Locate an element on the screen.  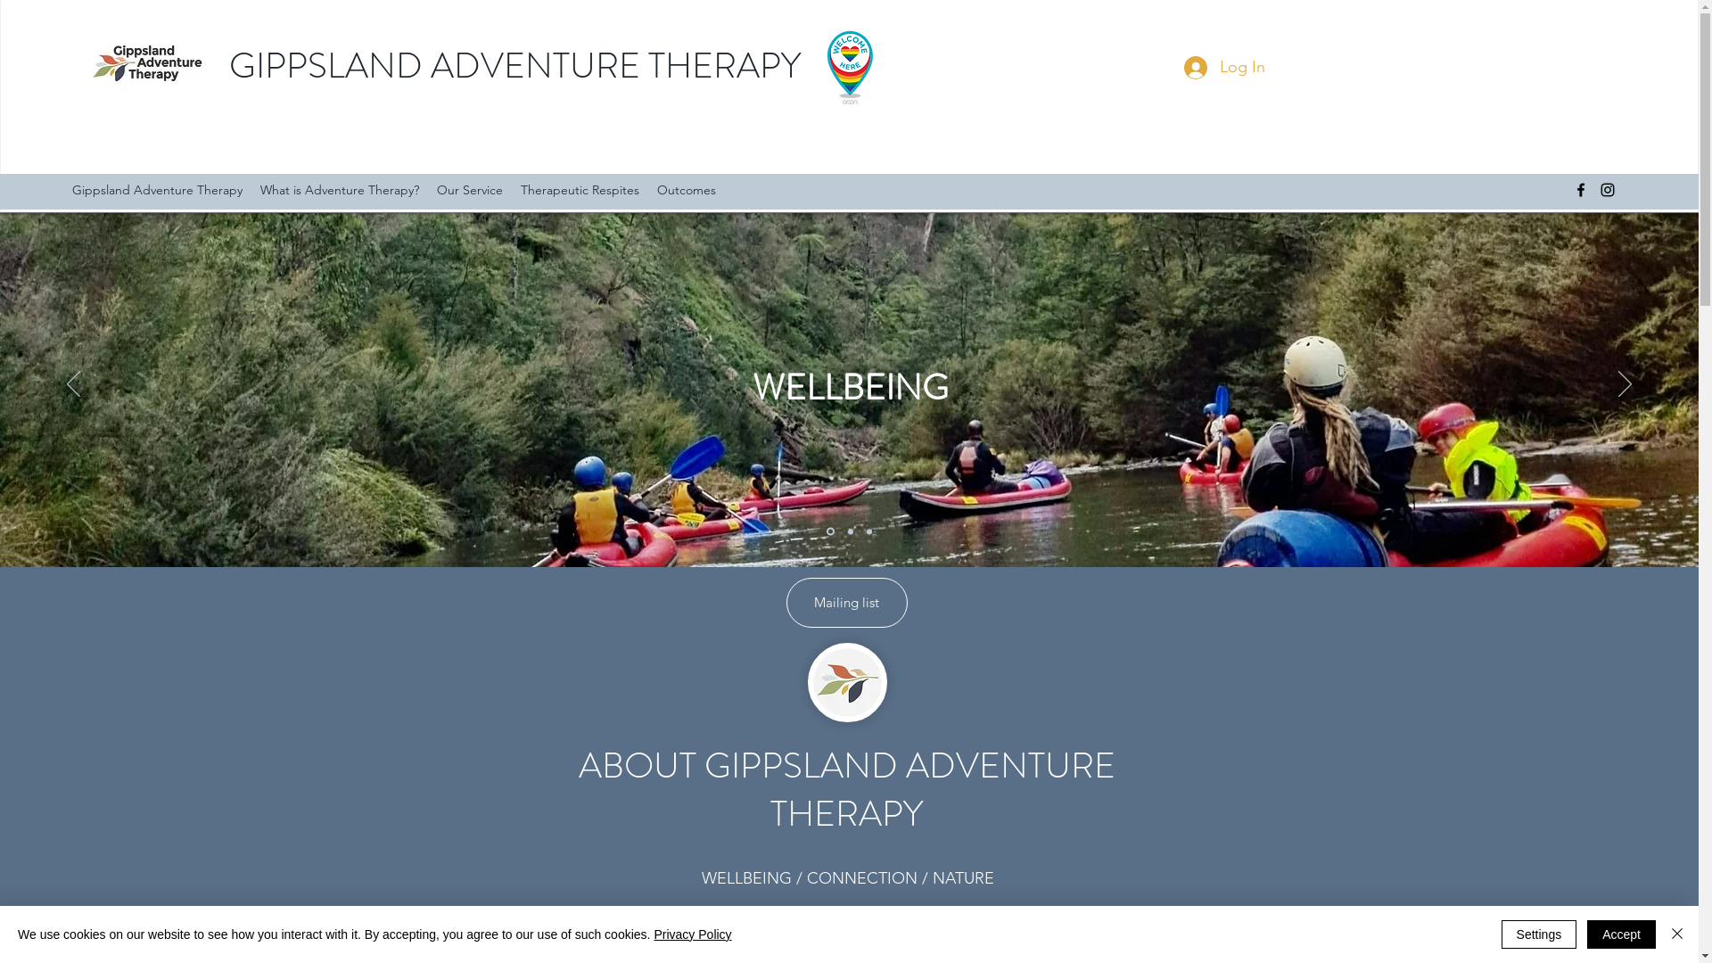
GIPPSLAND ADVENTURE THERAPY is located at coordinates (515, 66).